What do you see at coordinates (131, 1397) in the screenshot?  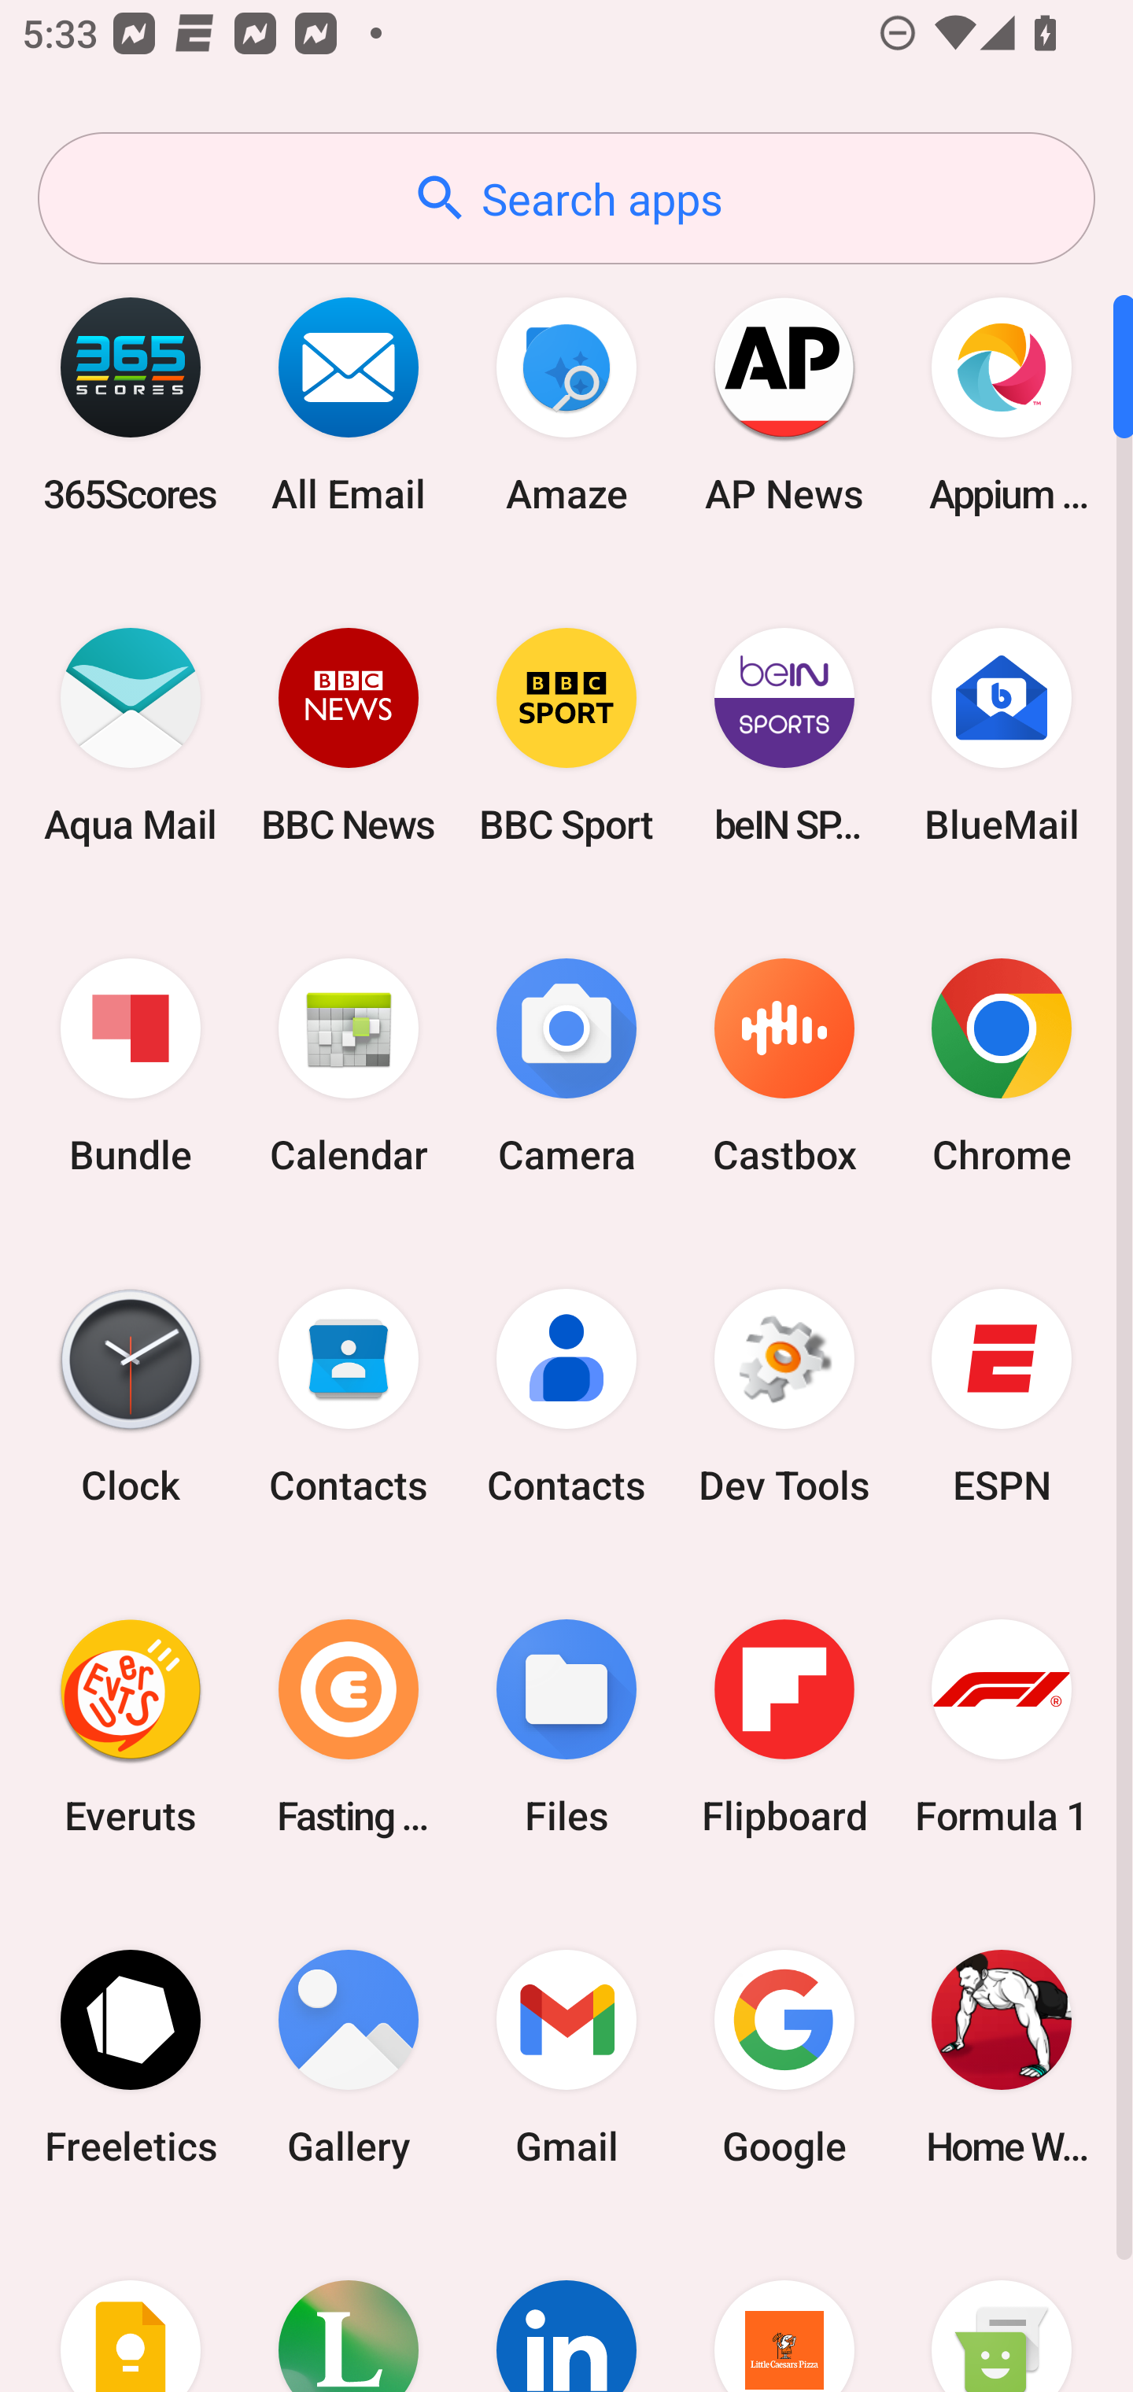 I see `Clock` at bounding box center [131, 1397].